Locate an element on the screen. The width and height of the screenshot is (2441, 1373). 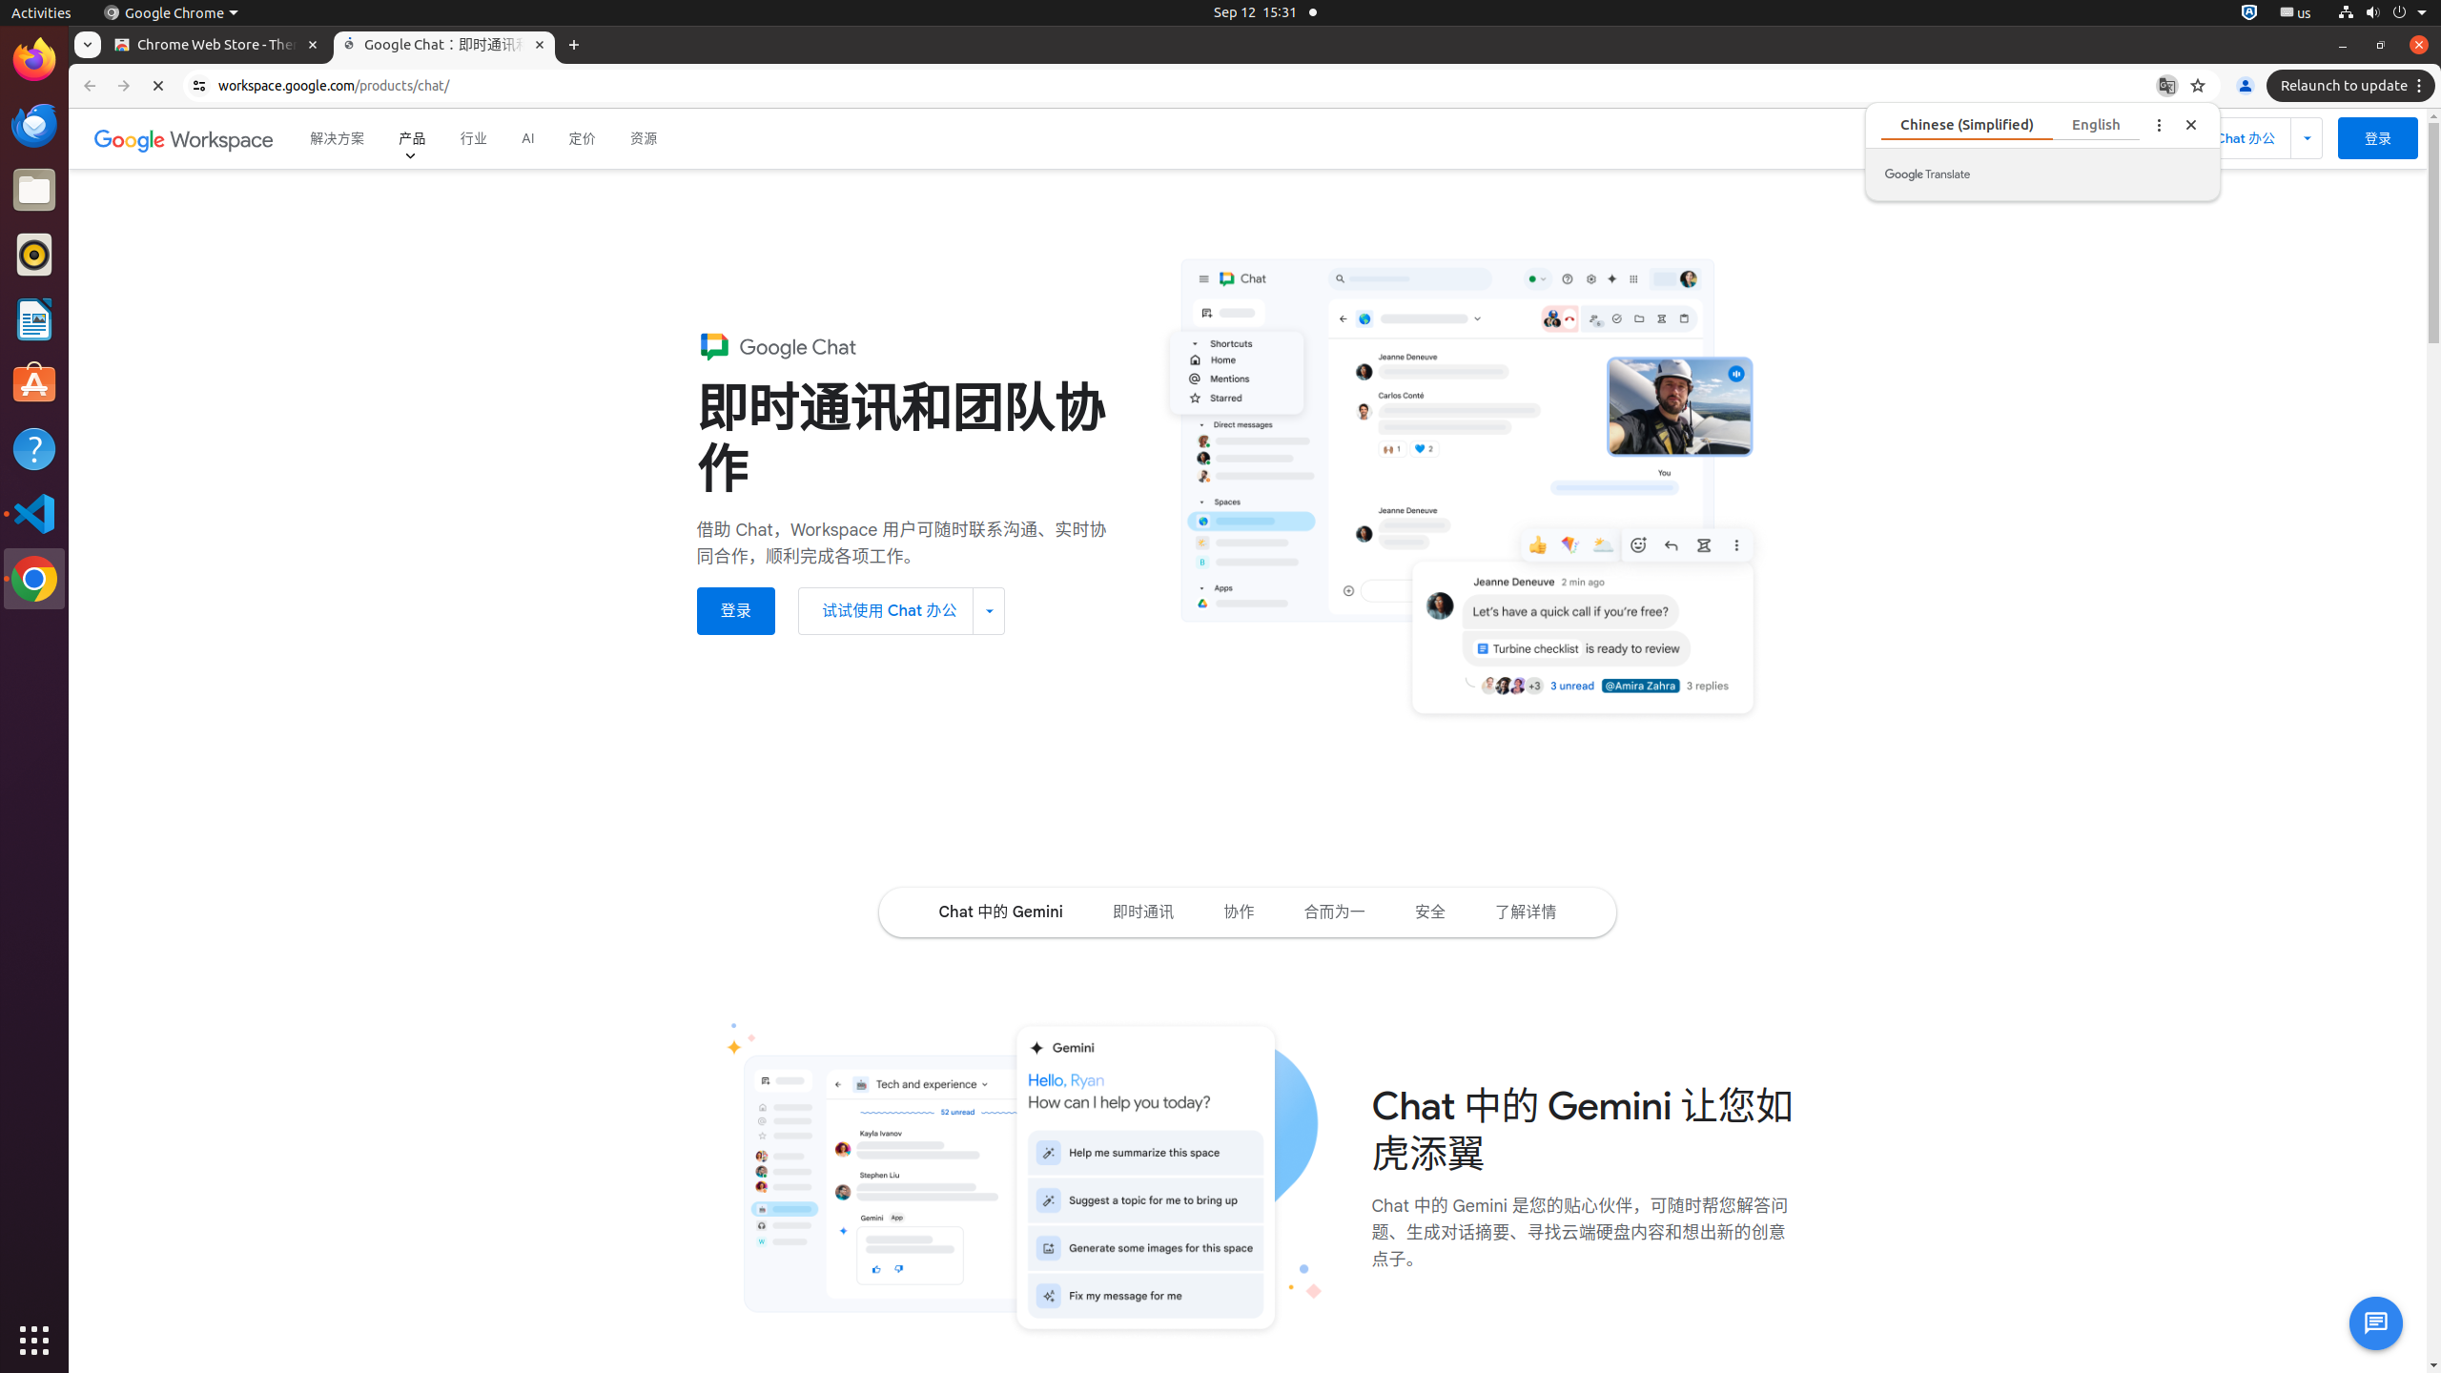
解决方案 is located at coordinates (338, 139).